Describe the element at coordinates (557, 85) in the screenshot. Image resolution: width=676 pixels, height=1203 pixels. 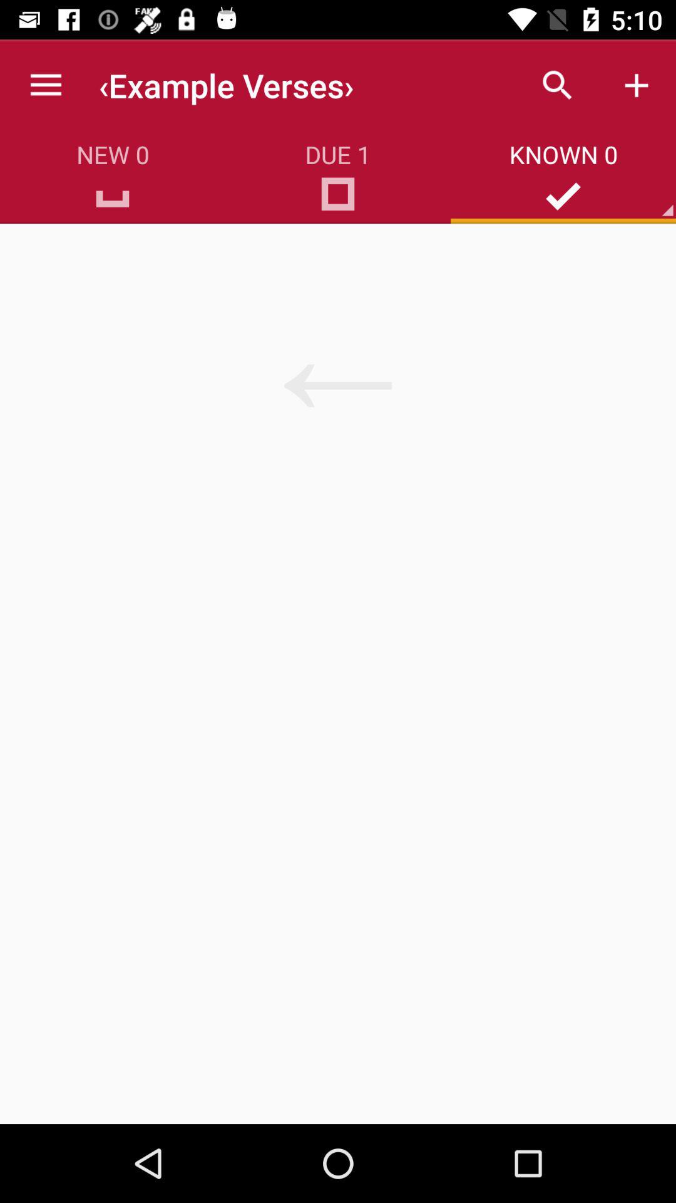
I see `select item above known 0` at that location.